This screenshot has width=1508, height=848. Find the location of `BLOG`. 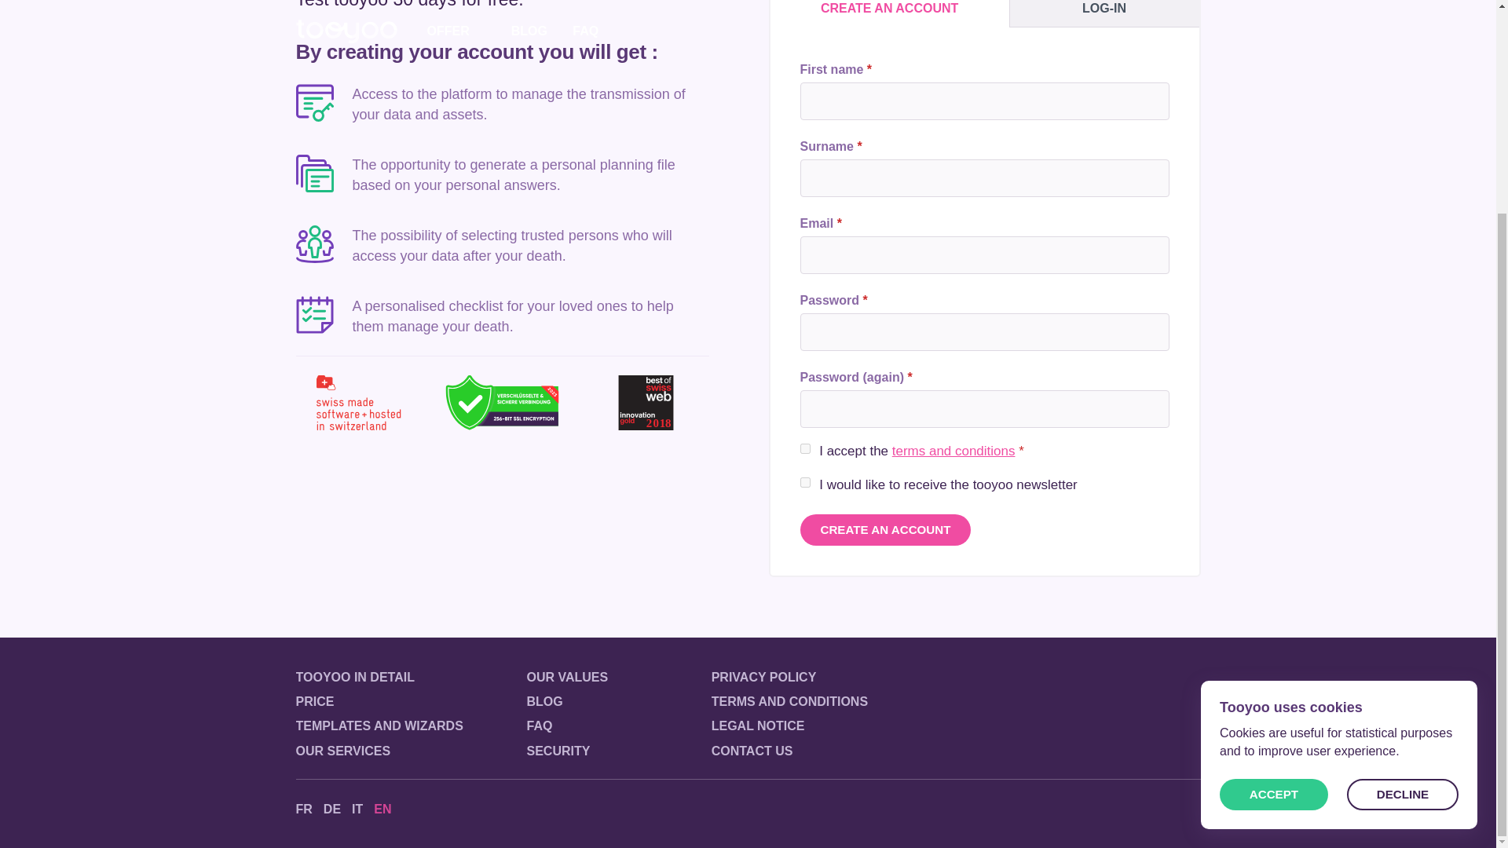

BLOG is located at coordinates (544, 702).